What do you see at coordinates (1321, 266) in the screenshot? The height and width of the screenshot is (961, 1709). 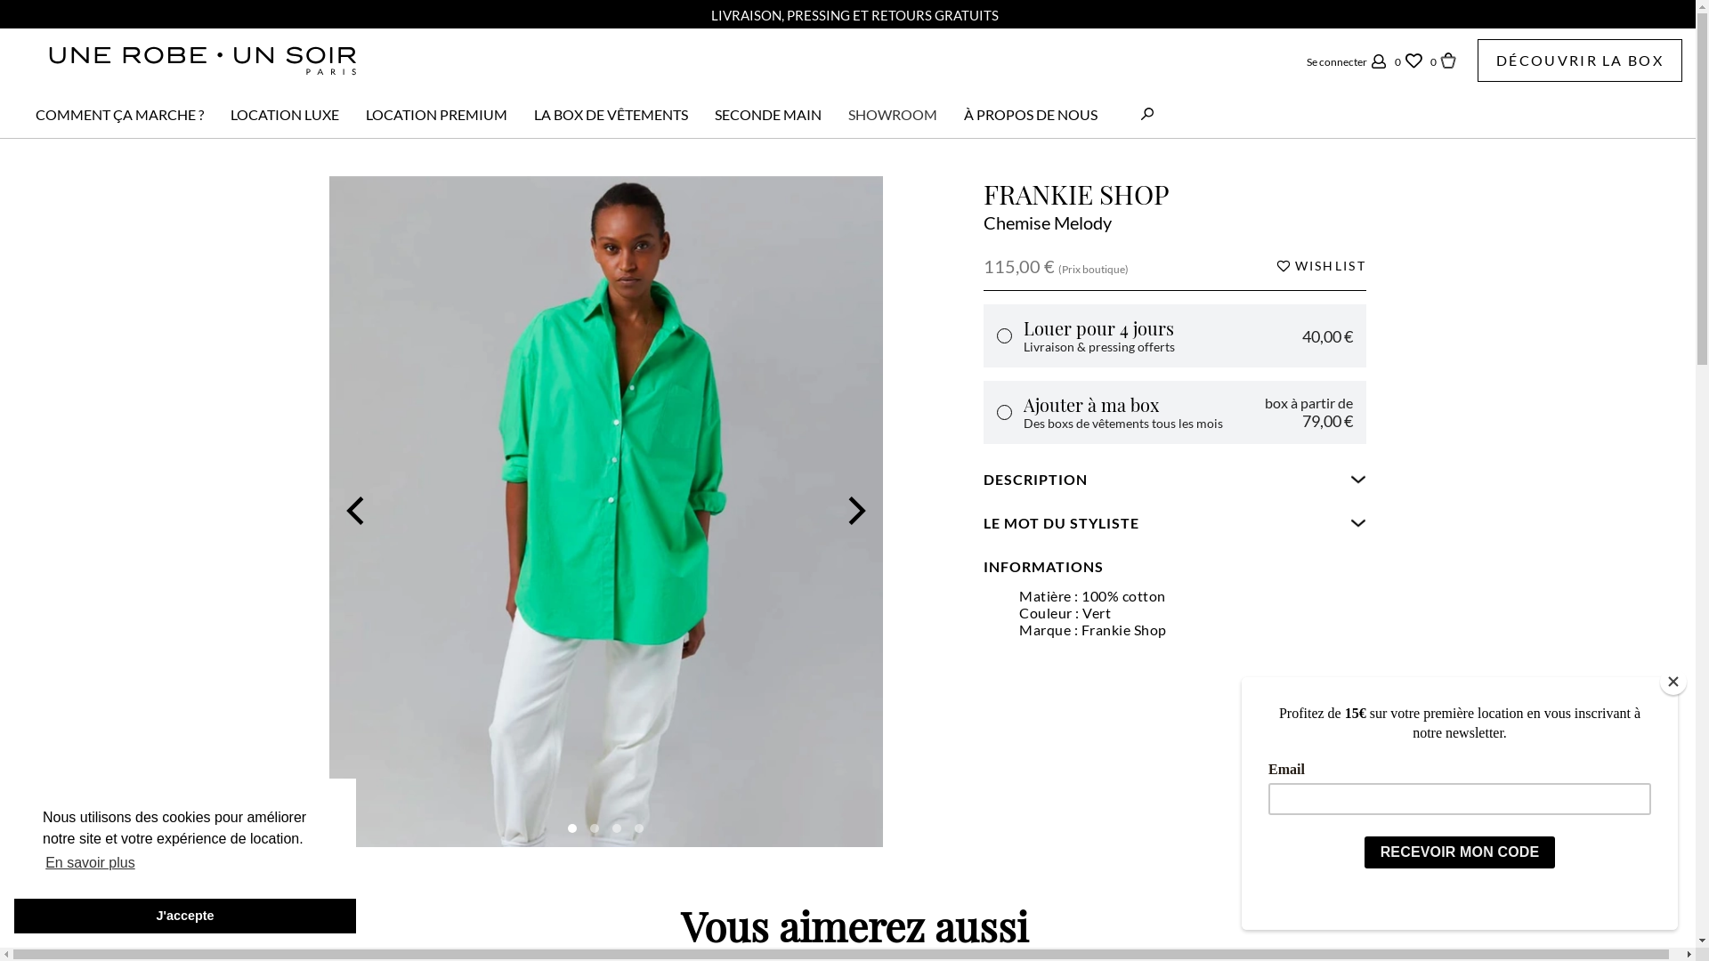 I see `WISHLIST` at bounding box center [1321, 266].